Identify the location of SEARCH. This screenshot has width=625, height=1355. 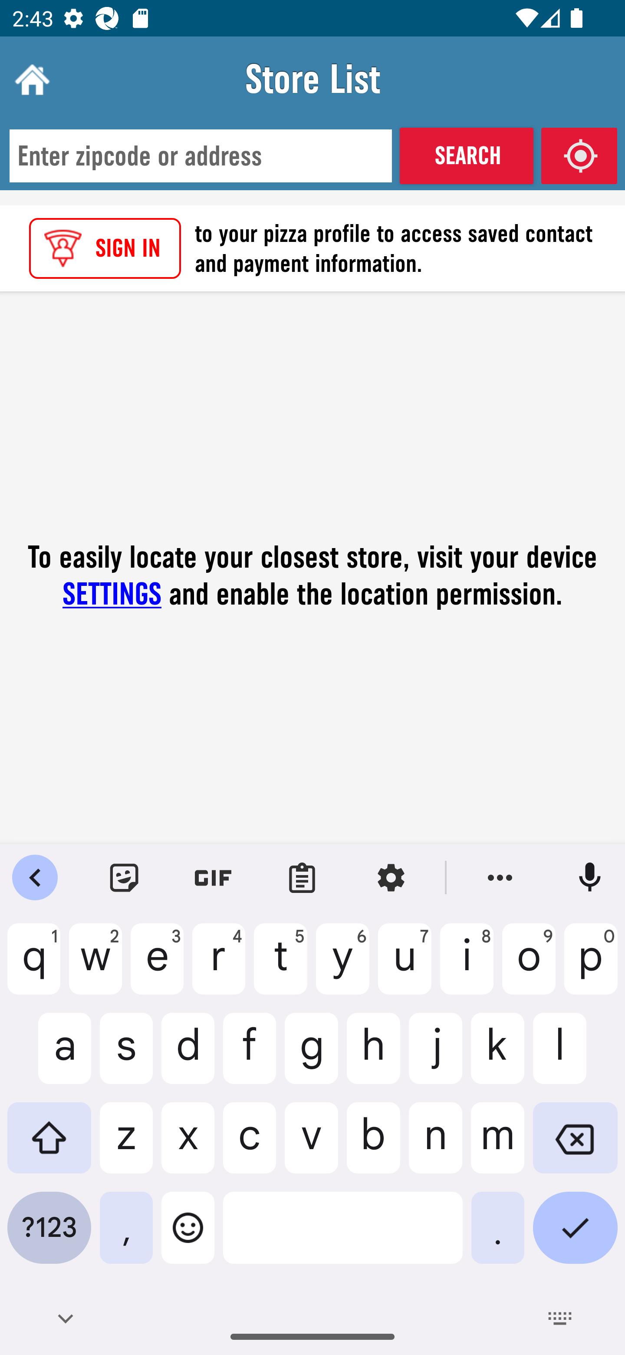
(466, 155).